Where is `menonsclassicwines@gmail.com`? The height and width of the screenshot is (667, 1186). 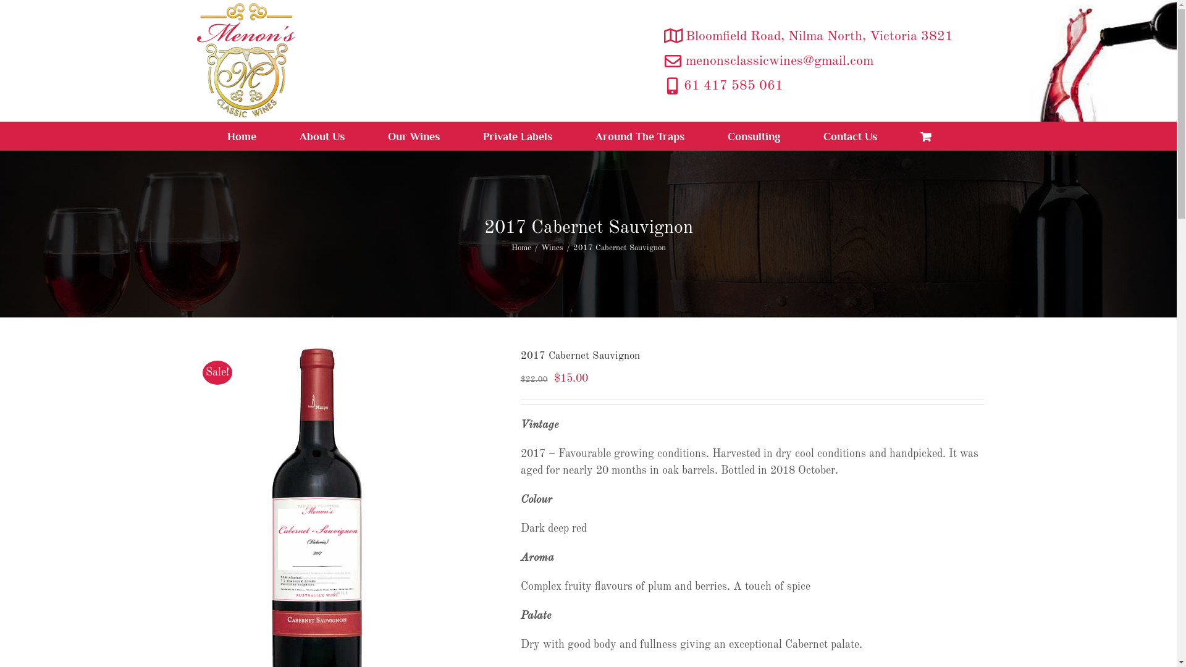 menonsclassicwines@gmail.com is located at coordinates (780, 61).